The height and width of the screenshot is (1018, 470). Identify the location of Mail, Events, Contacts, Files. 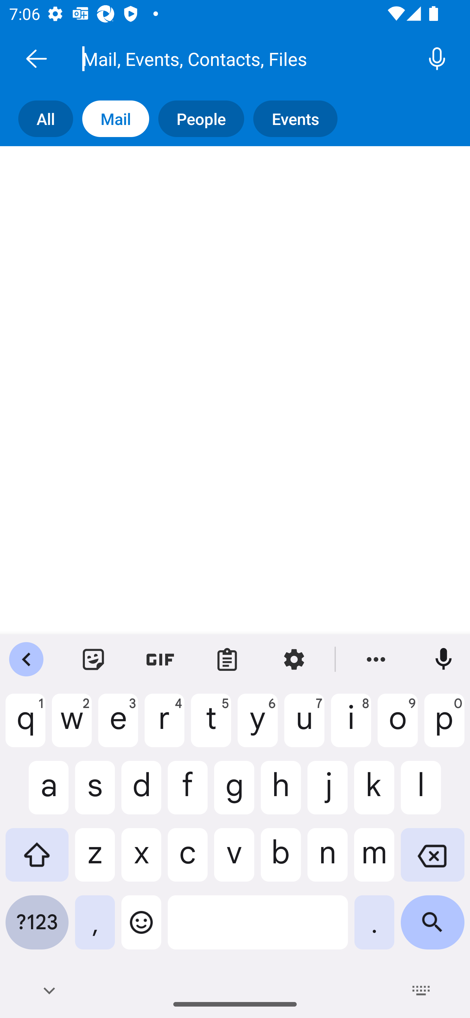
(249, 58).